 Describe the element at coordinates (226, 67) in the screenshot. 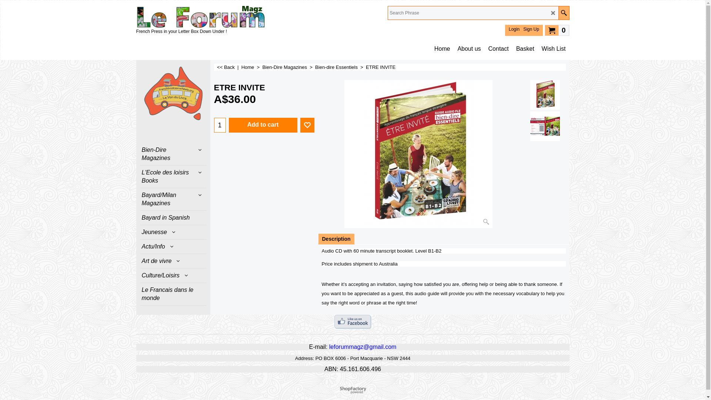

I see ` << Back ` at that location.